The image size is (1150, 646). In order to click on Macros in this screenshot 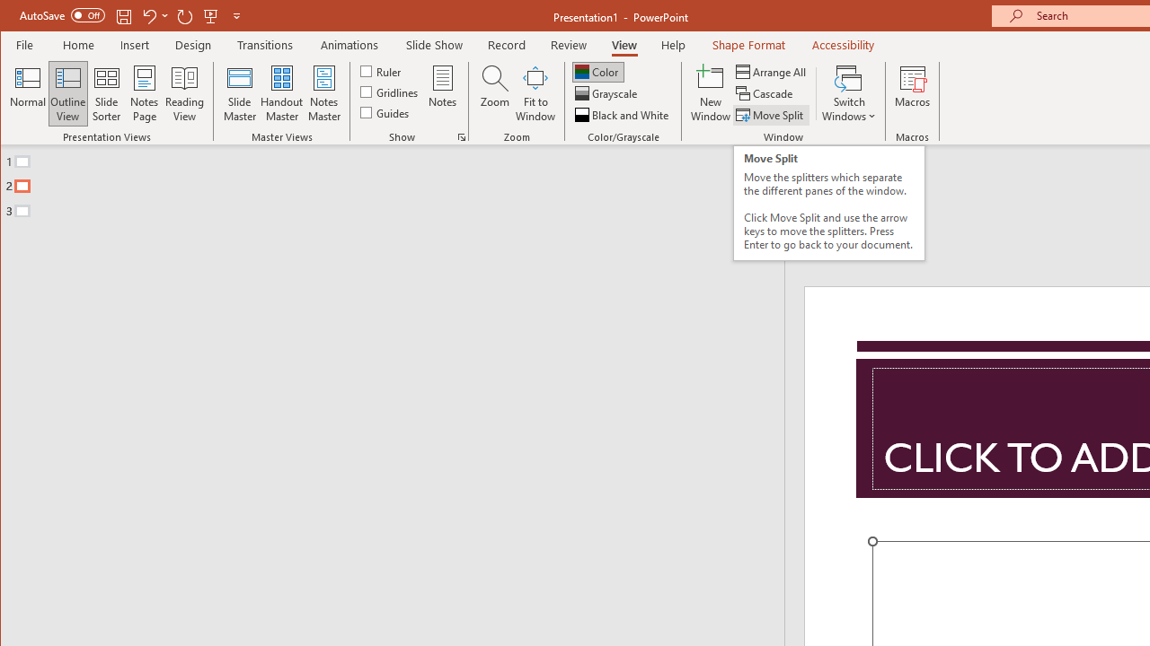, I will do `click(913, 93)`.